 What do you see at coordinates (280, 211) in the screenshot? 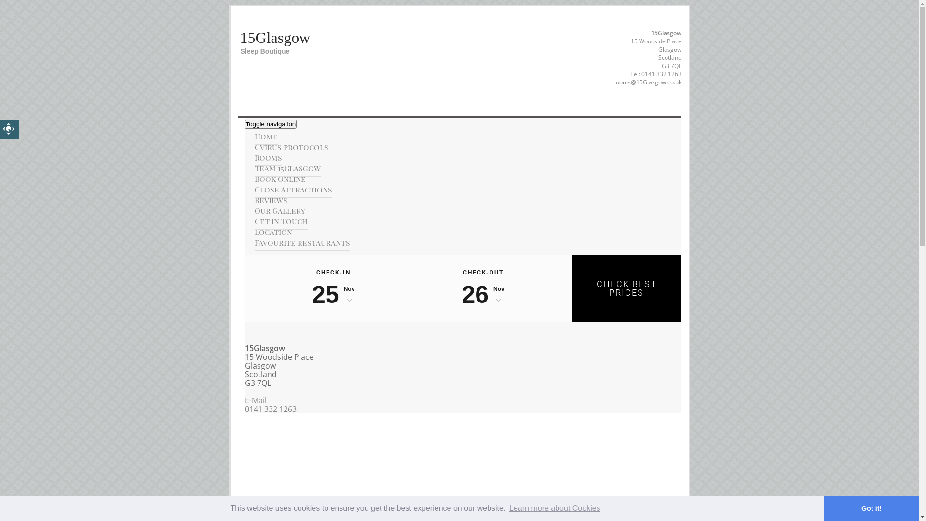
I see `Our Gallery` at bounding box center [280, 211].